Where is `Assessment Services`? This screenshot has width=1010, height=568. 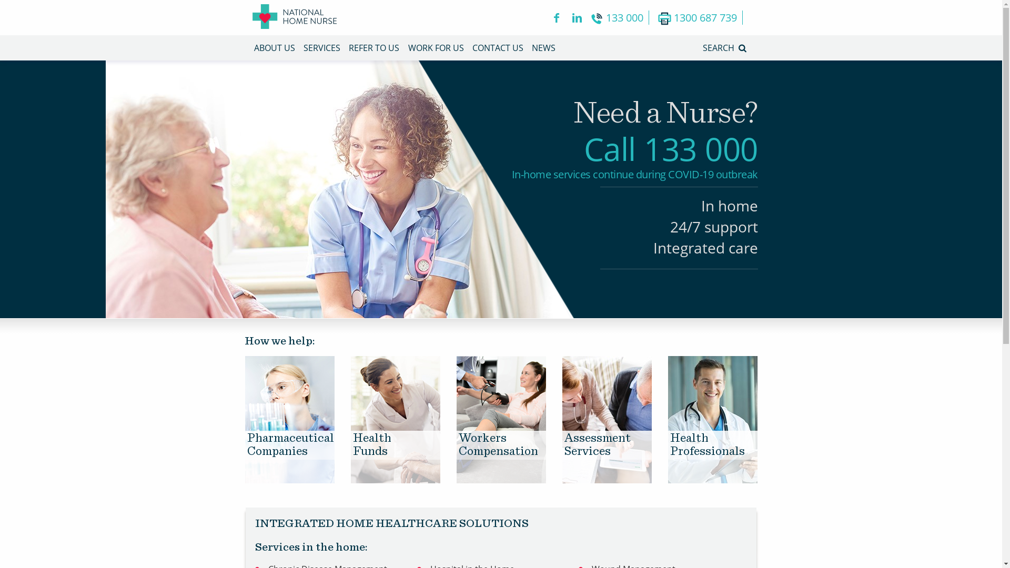 Assessment Services is located at coordinates (614, 481).